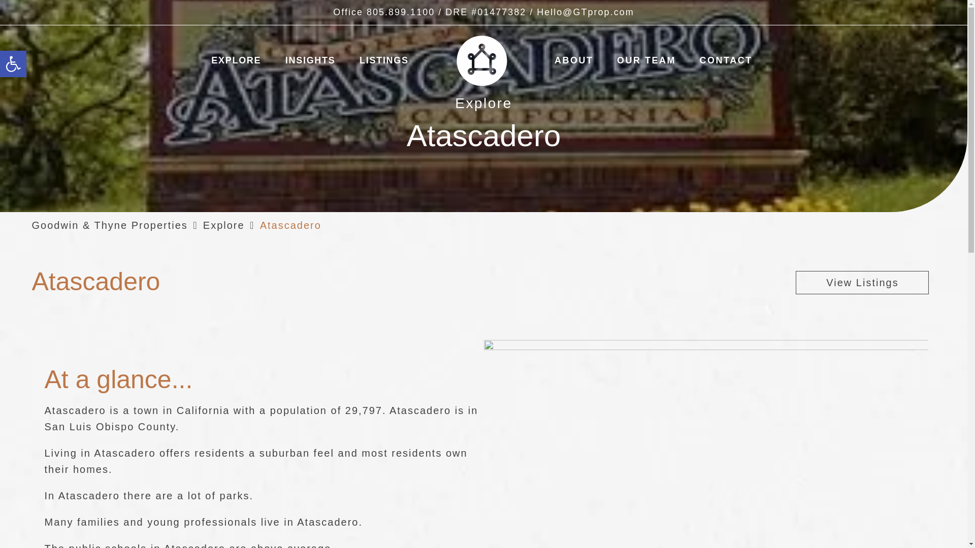  I want to click on View Listings, so click(862, 282).